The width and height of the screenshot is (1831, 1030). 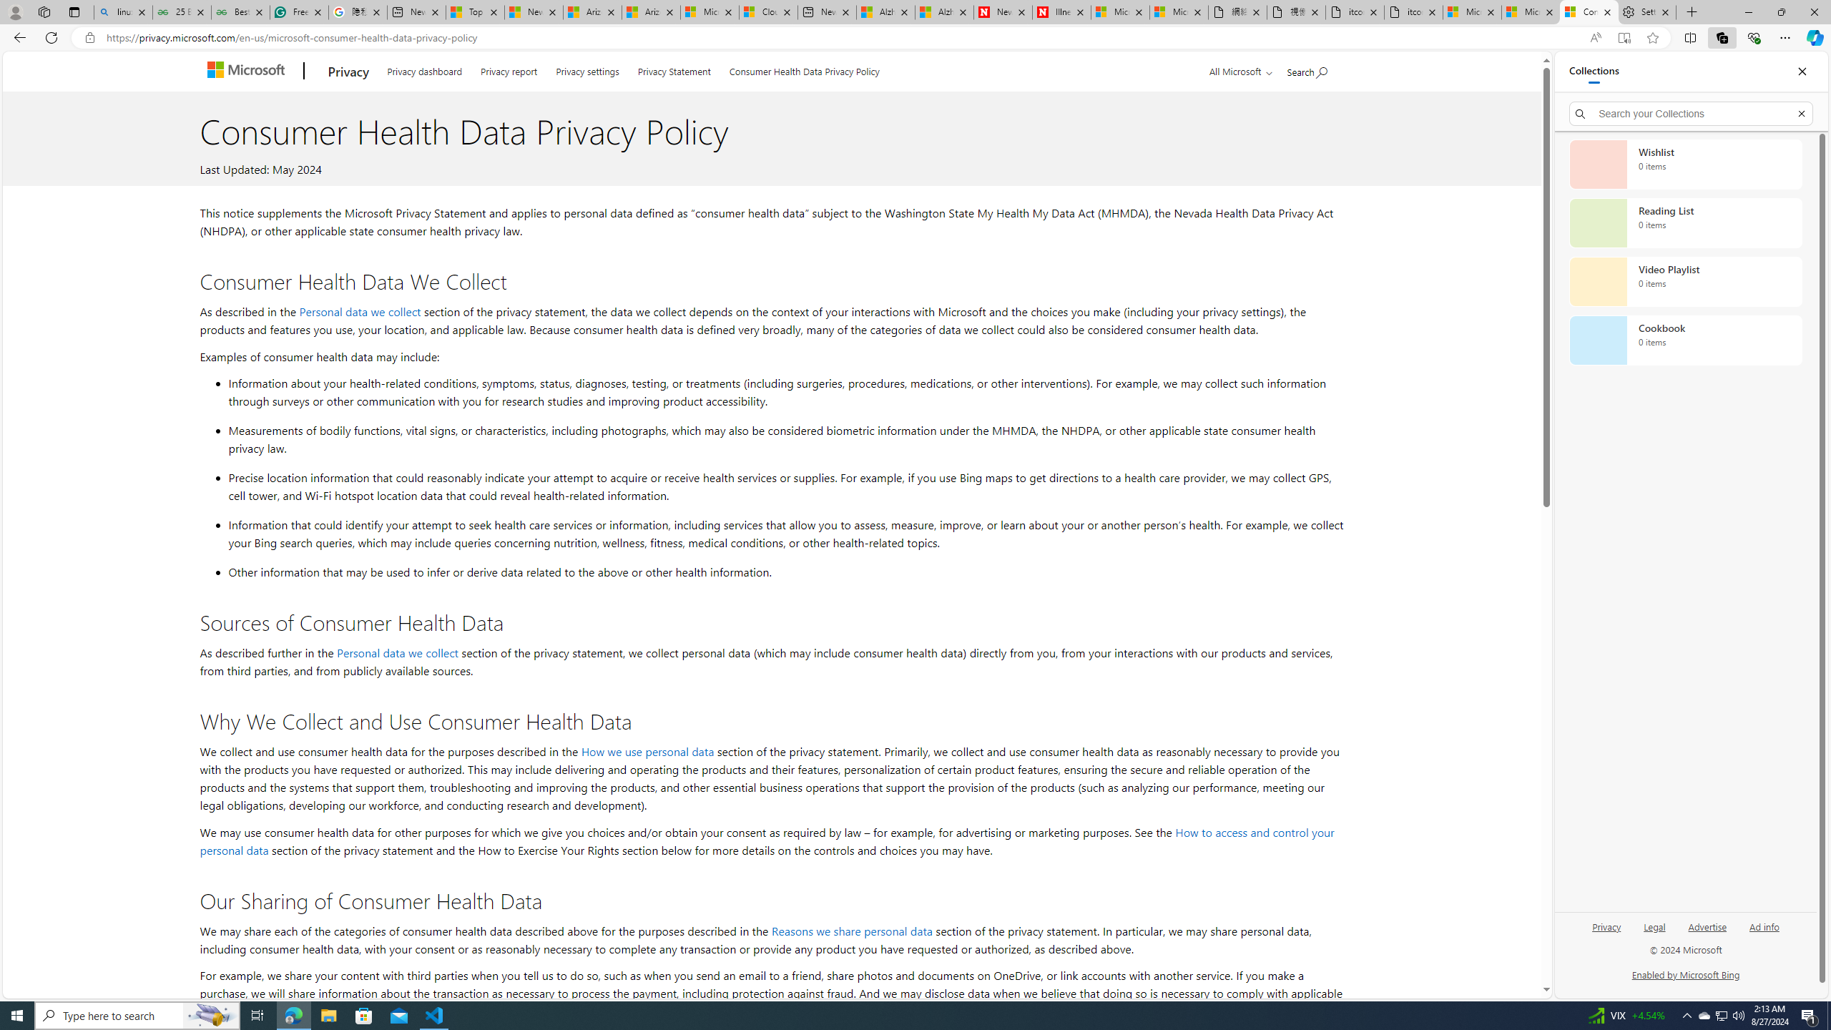 I want to click on Illness news & latest pictures from Newsweek.com, so click(x=1061, y=12).